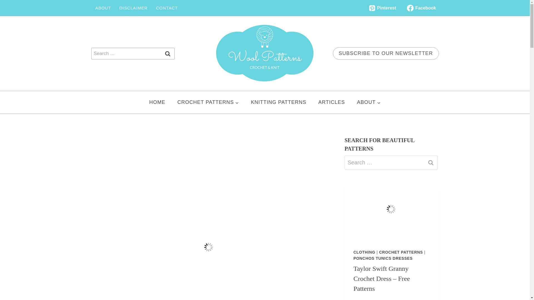 The image size is (534, 300). I want to click on CONTACT, so click(167, 8).